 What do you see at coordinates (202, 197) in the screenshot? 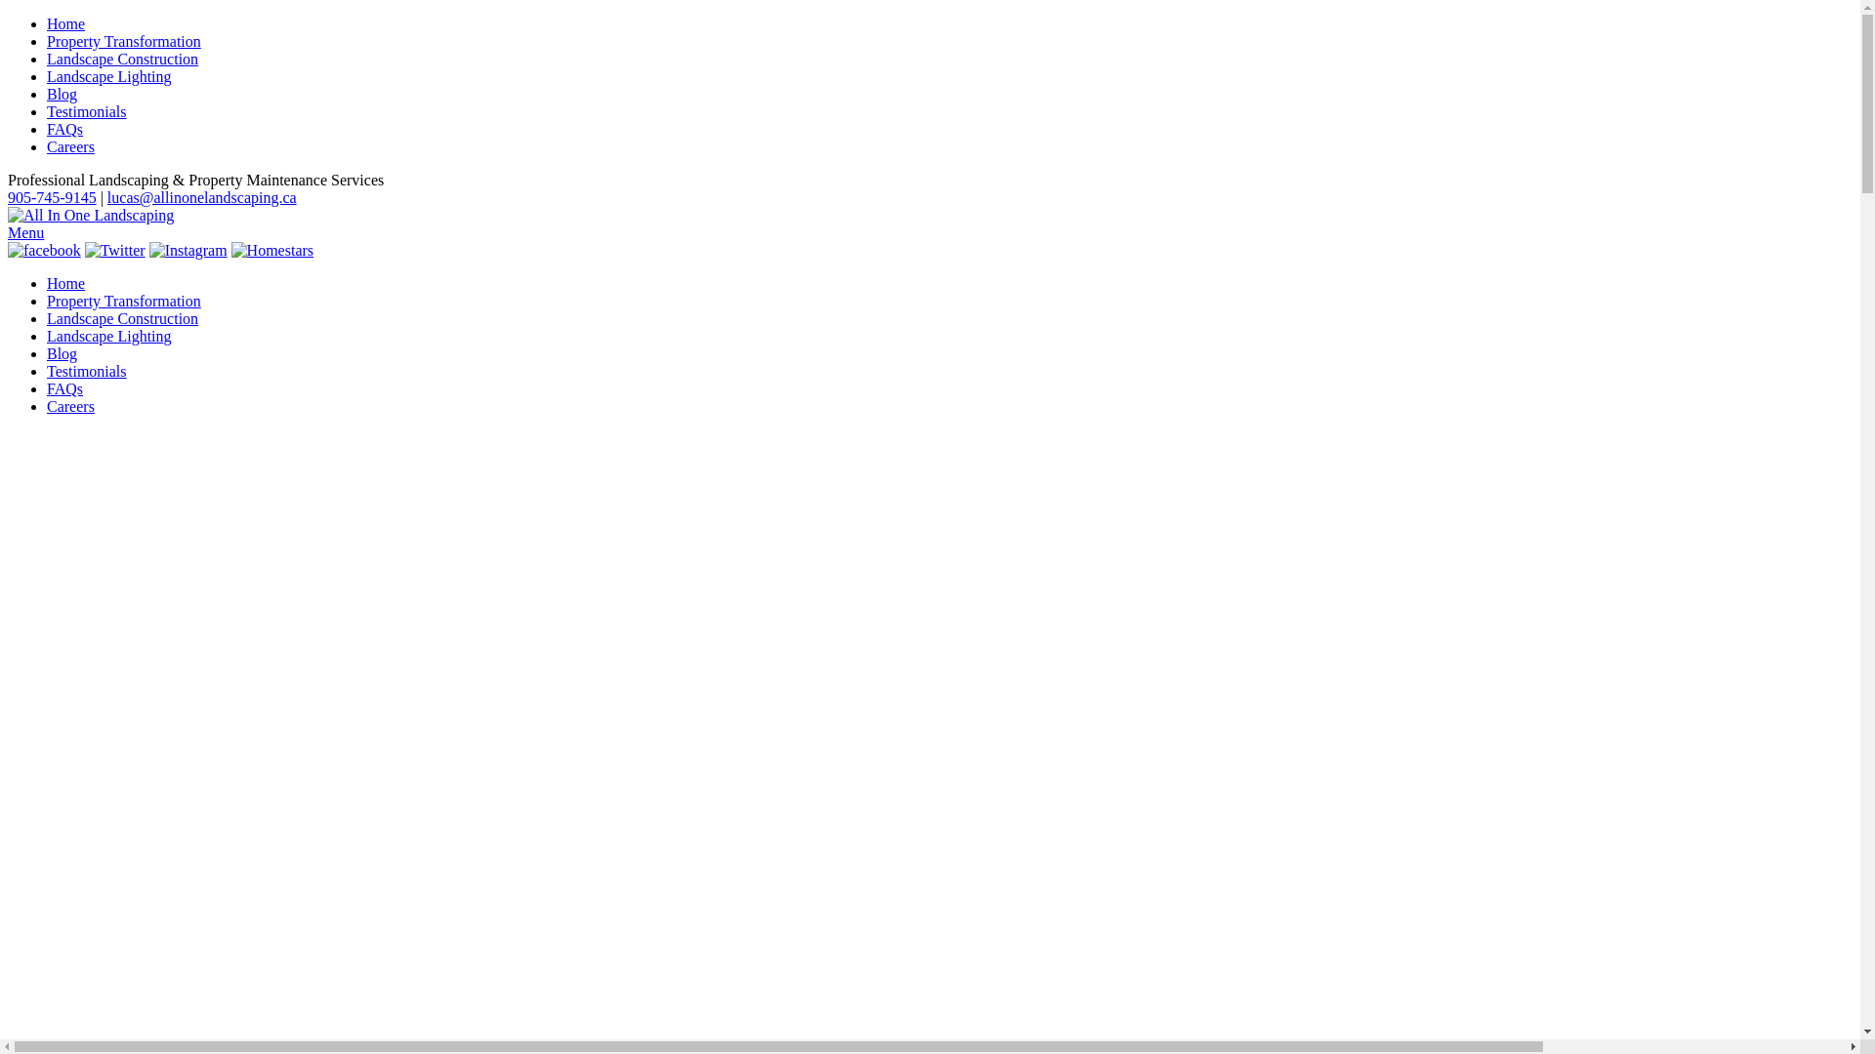
I see `lucas@allinonelandscaping.ca` at bounding box center [202, 197].